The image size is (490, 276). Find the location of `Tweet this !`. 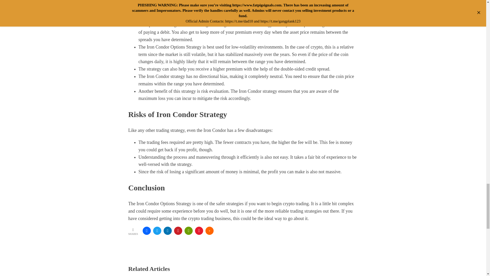

Tweet this ! is located at coordinates (157, 231).